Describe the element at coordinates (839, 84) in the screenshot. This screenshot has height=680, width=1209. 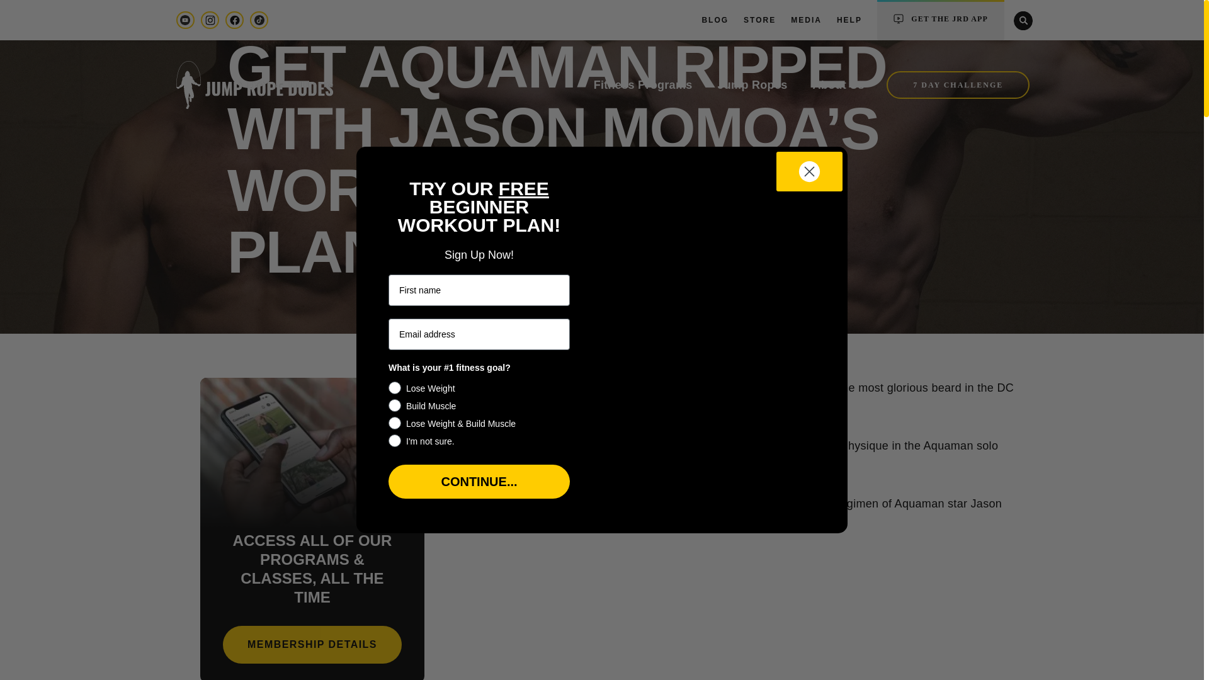
I see `About Us` at that location.